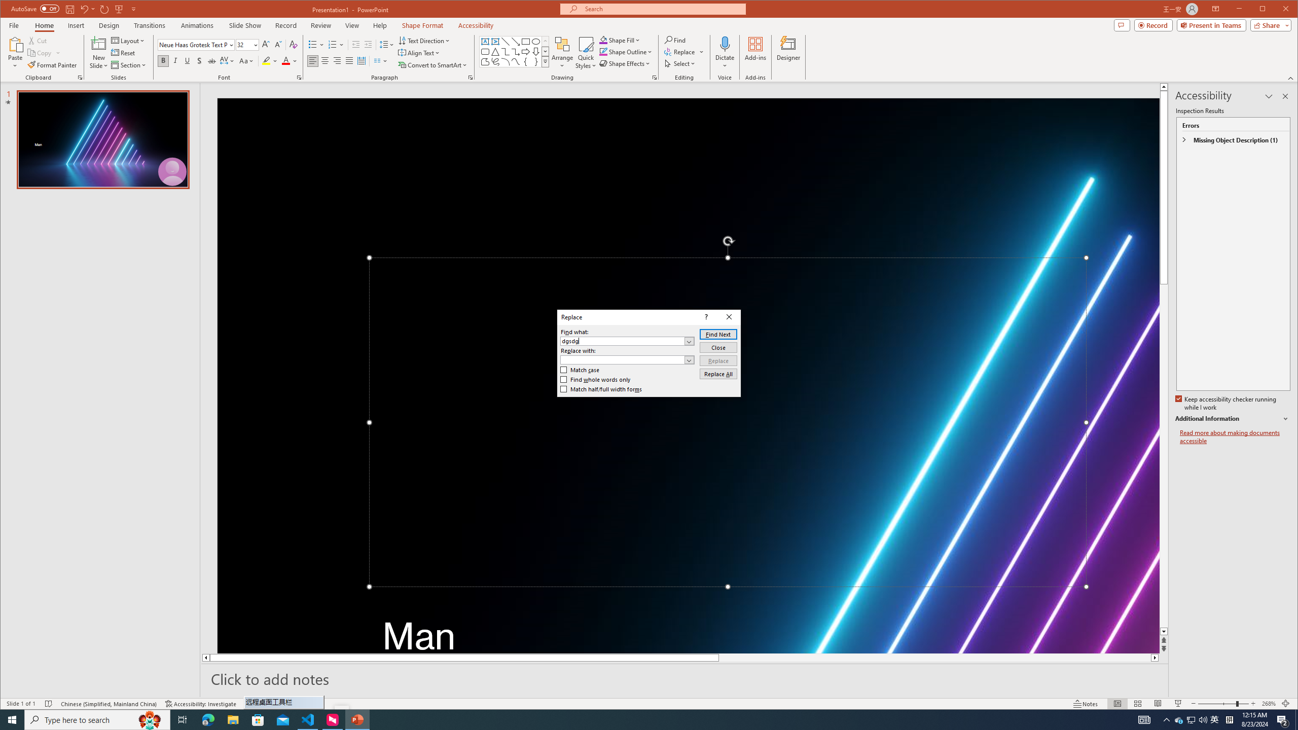  Describe the element at coordinates (625, 720) in the screenshot. I see `Running applications` at that location.